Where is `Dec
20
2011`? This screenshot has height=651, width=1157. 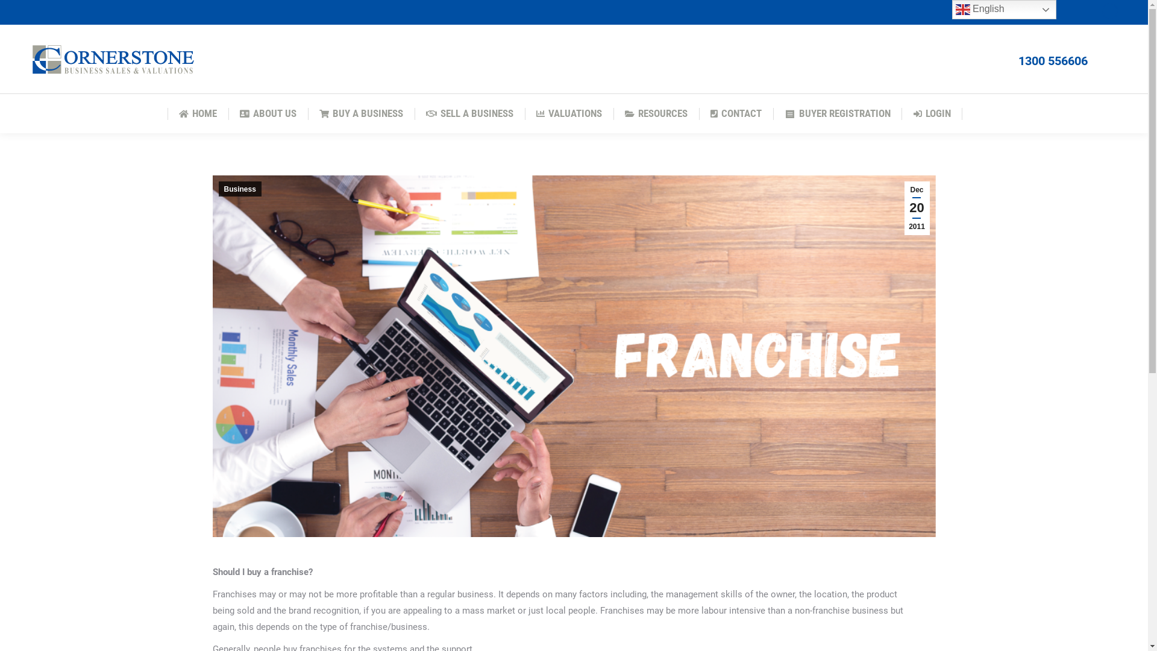 Dec
20
2011 is located at coordinates (917, 209).